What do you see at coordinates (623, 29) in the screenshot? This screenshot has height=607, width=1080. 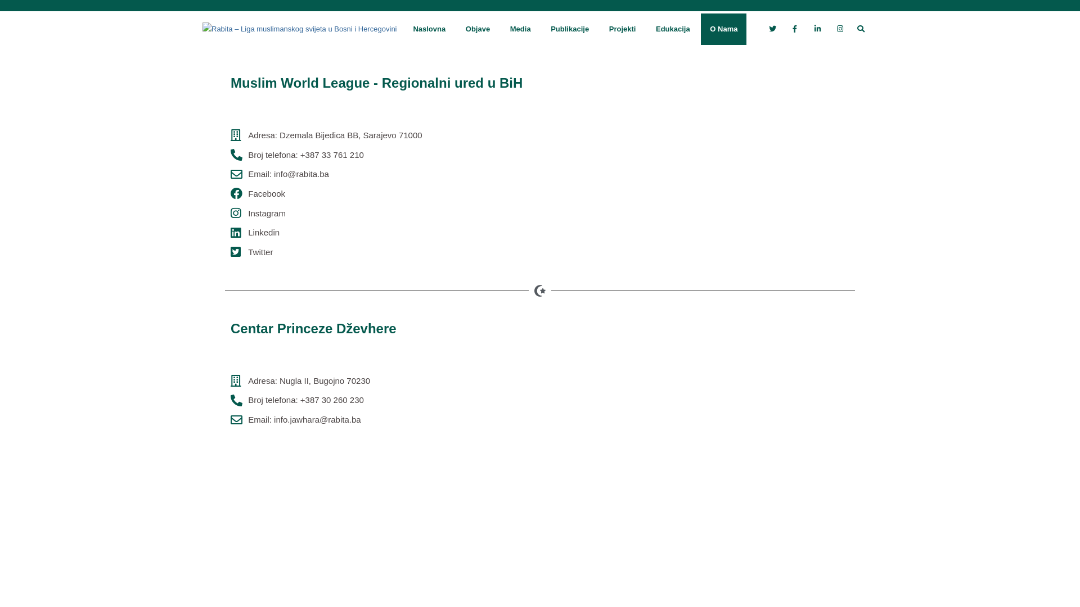 I see `Projekti` at bounding box center [623, 29].